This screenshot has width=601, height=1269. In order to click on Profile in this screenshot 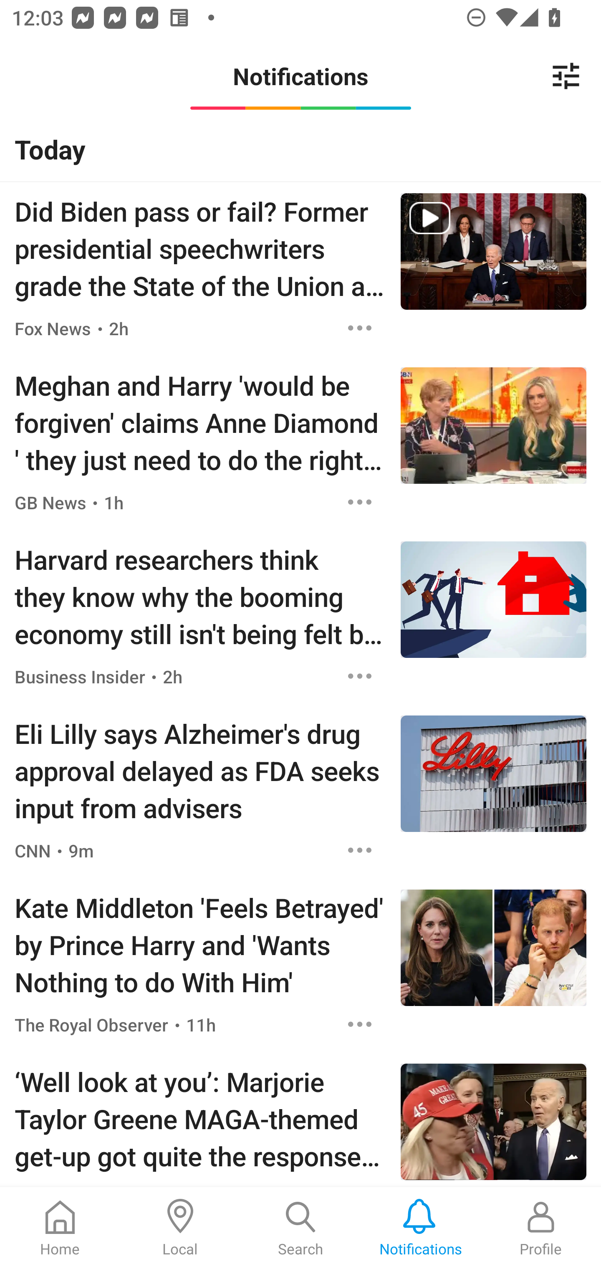, I will do `click(541, 1228)`.